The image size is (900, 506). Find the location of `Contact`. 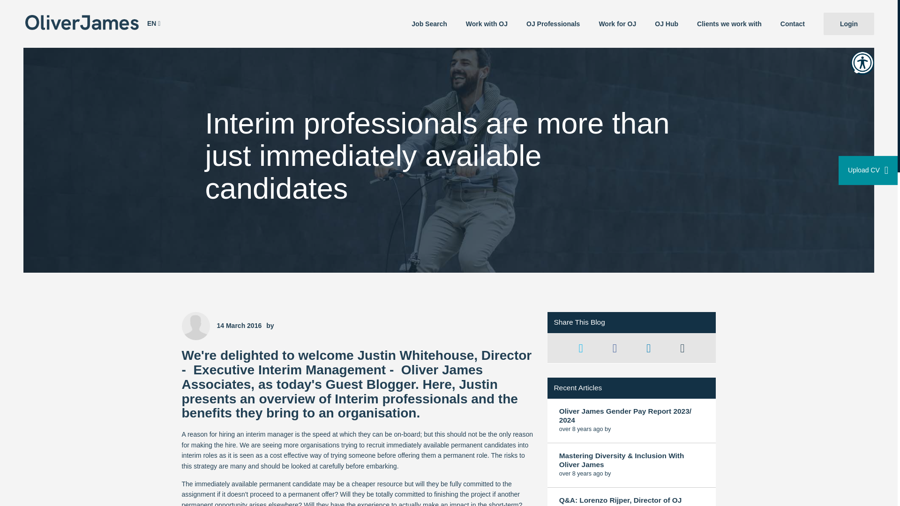

Contact is located at coordinates (793, 23).